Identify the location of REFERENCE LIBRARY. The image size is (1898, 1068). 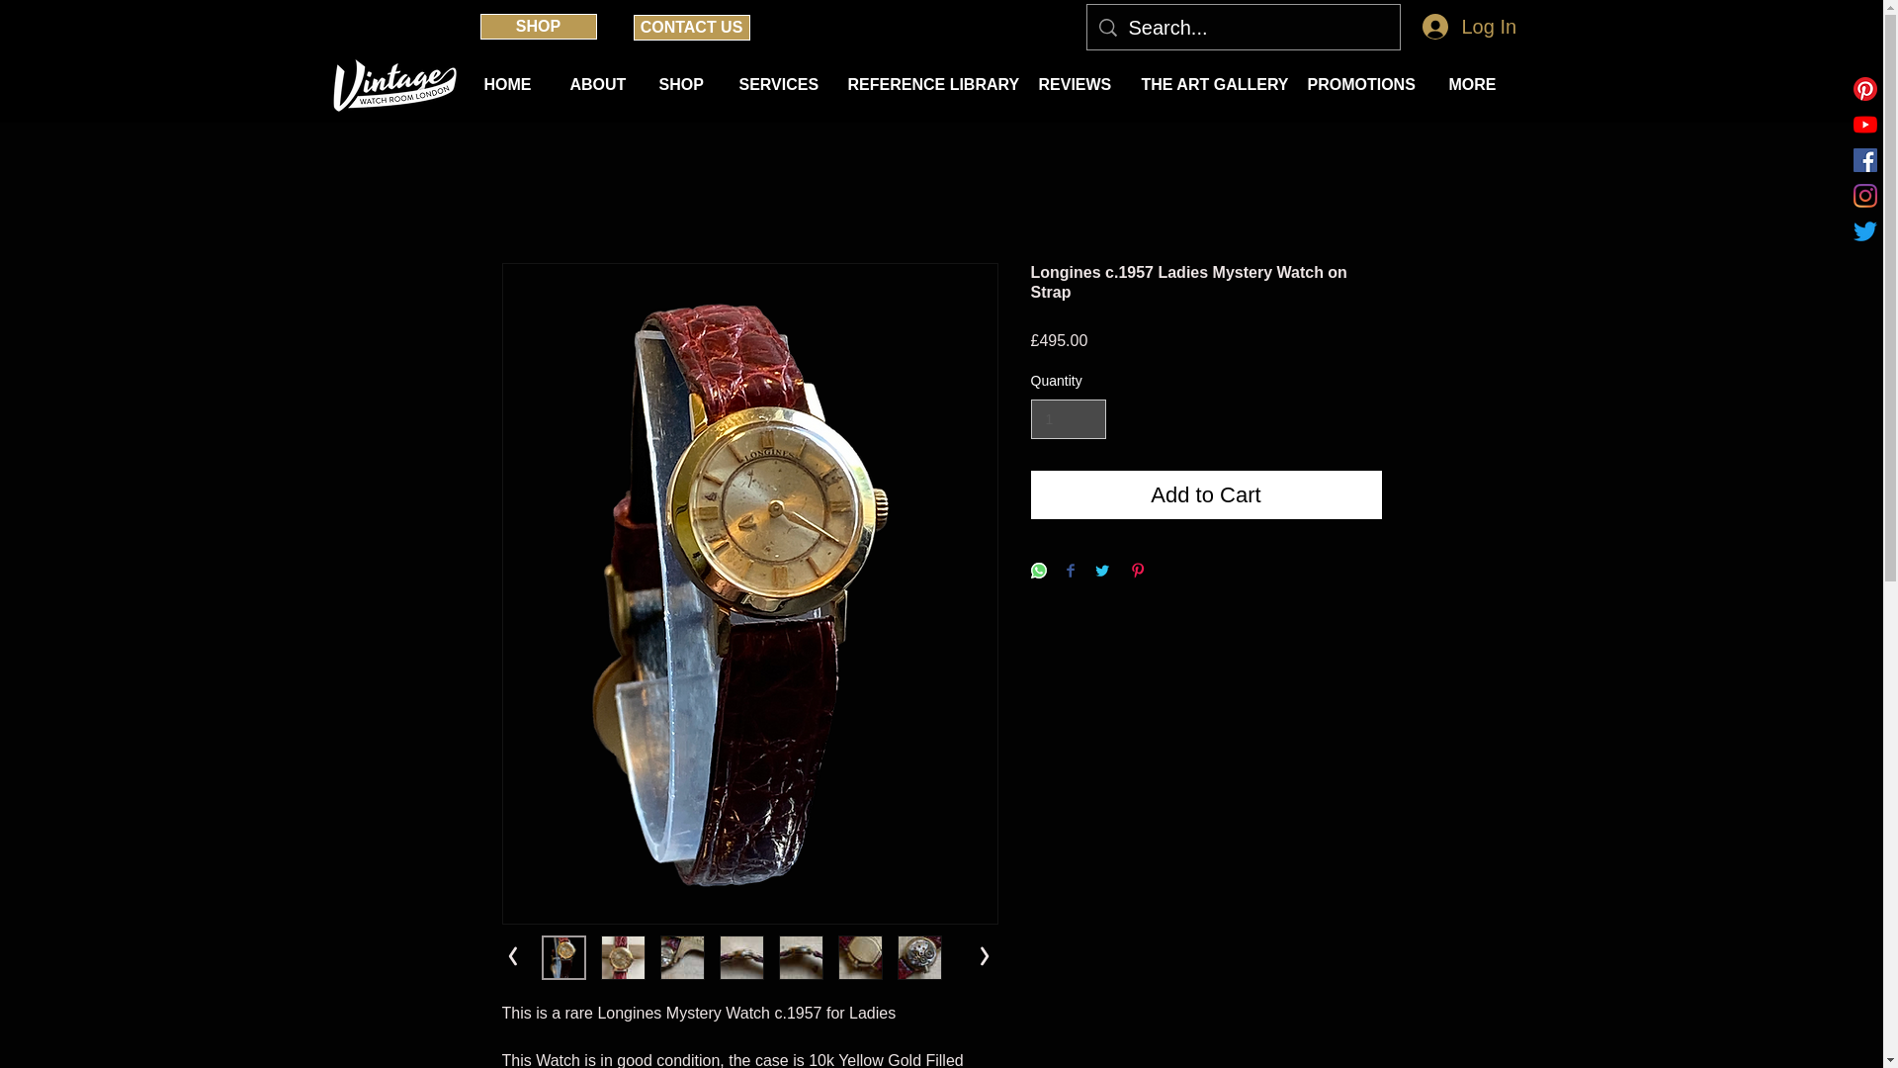
(927, 85).